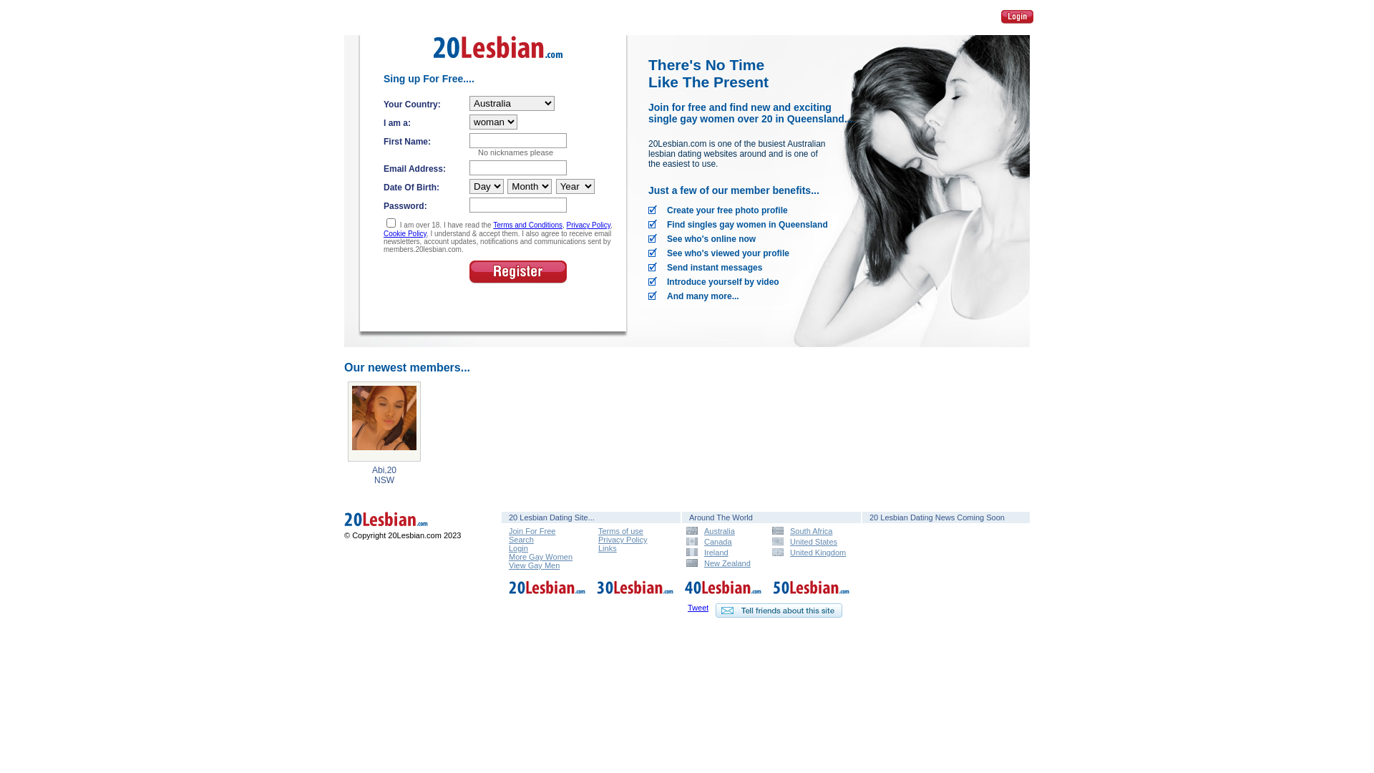  I want to click on Cookie Policy, so click(405, 233).